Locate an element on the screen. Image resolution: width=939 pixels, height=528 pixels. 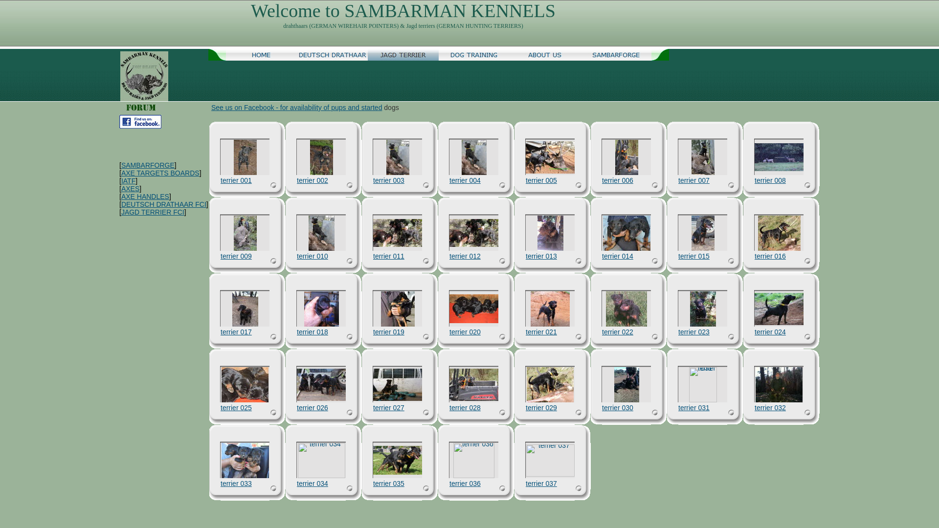
terrier 031 is located at coordinates (694, 408).